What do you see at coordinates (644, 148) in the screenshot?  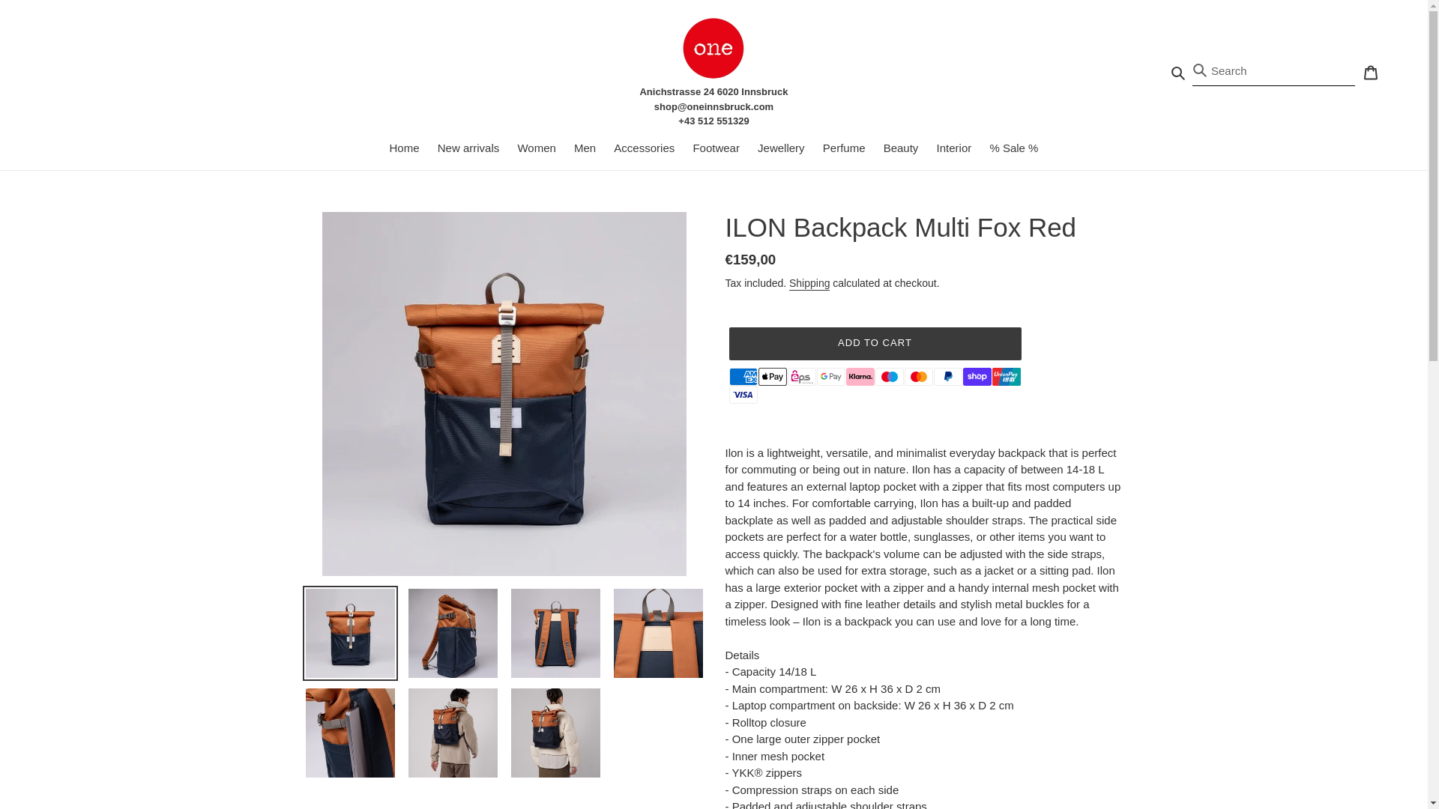 I see `Accessories` at bounding box center [644, 148].